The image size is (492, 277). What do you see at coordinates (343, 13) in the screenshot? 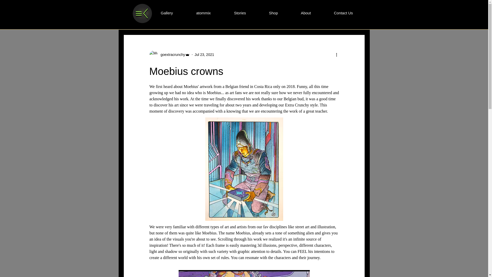
I see `Contact Us` at bounding box center [343, 13].